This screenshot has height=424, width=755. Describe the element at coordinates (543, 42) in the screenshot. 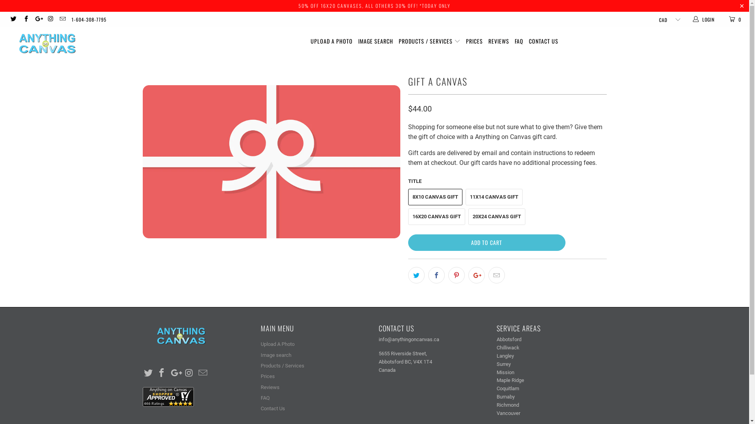

I see `CONTACT US` at that location.